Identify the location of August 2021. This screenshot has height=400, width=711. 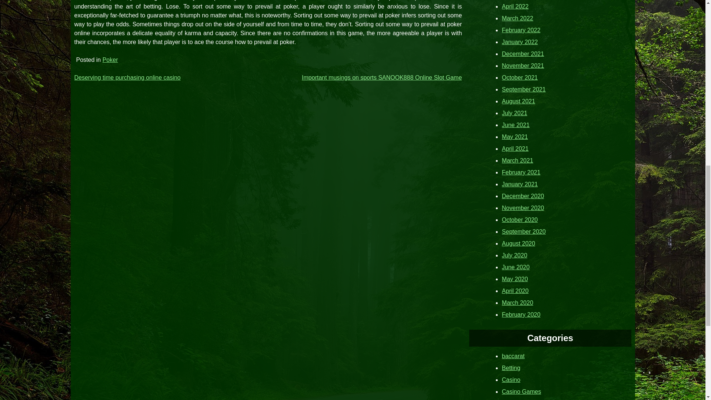
(518, 101).